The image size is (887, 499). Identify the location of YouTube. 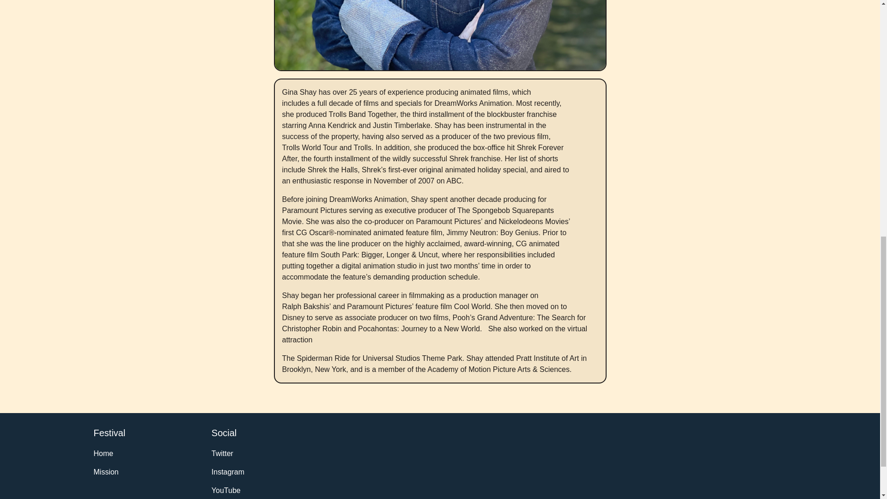
(260, 490).